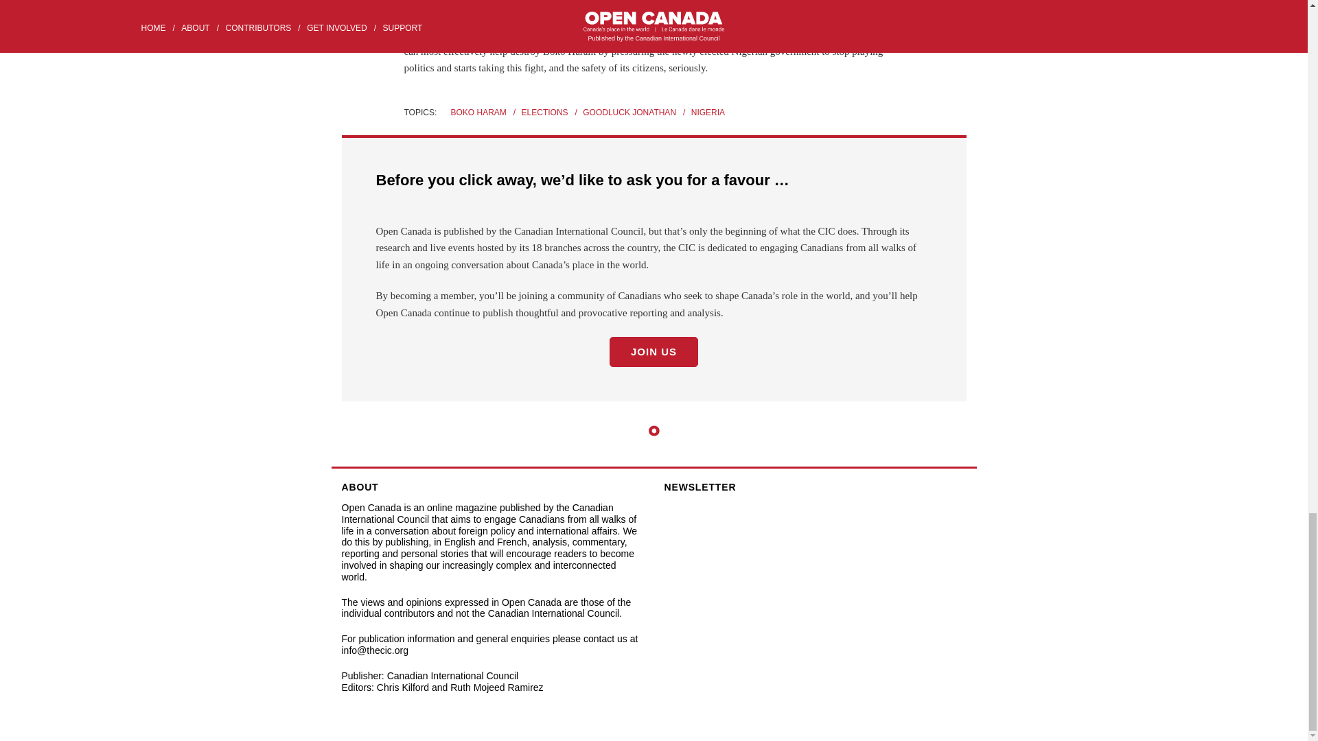 Image resolution: width=1318 pixels, height=741 pixels. What do you see at coordinates (713, 112) in the screenshot?
I see `NIGERIA` at bounding box center [713, 112].